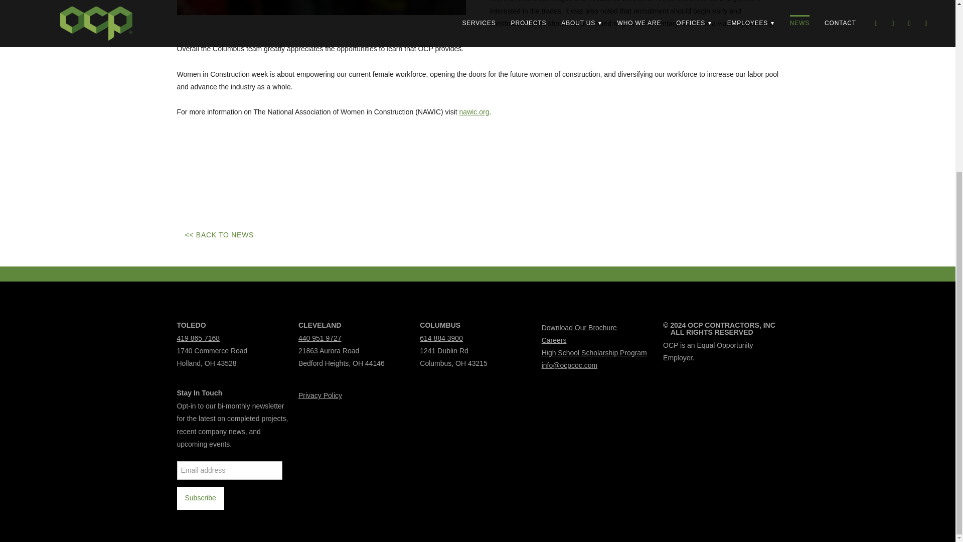  Describe the element at coordinates (200, 498) in the screenshot. I see `Subscribe` at that location.